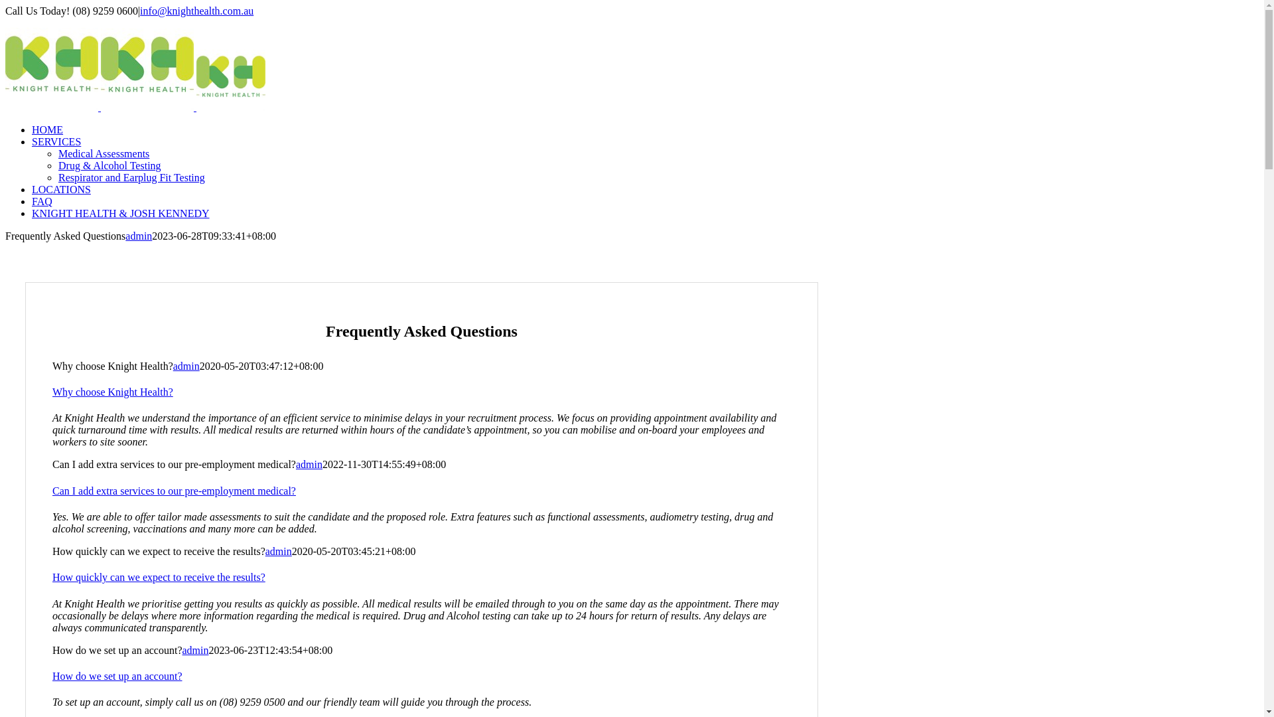 This screenshot has height=717, width=1274. Describe the element at coordinates (5, 5) in the screenshot. I see `Skip to content` at that location.